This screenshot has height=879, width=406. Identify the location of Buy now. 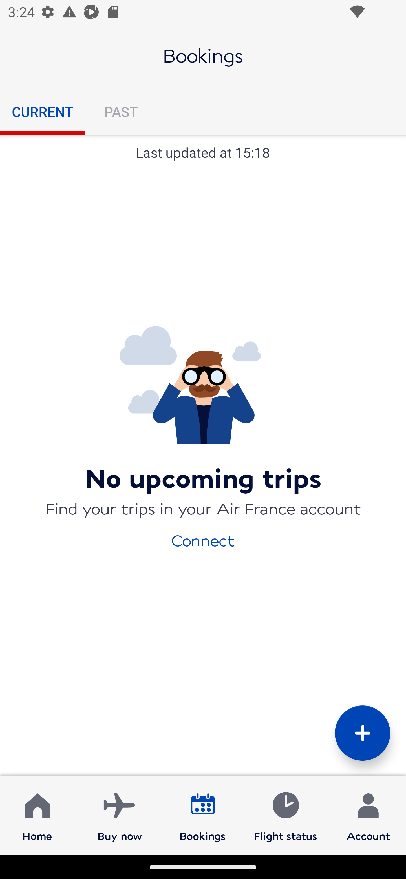
(120, 815).